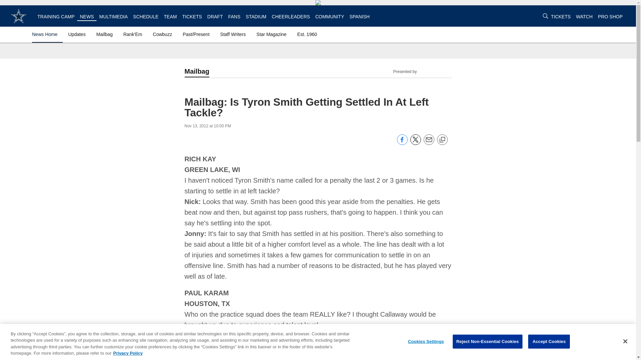 The height and width of the screenshot is (360, 641). What do you see at coordinates (132, 34) in the screenshot?
I see `Rank'Em` at bounding box center [132, 34].